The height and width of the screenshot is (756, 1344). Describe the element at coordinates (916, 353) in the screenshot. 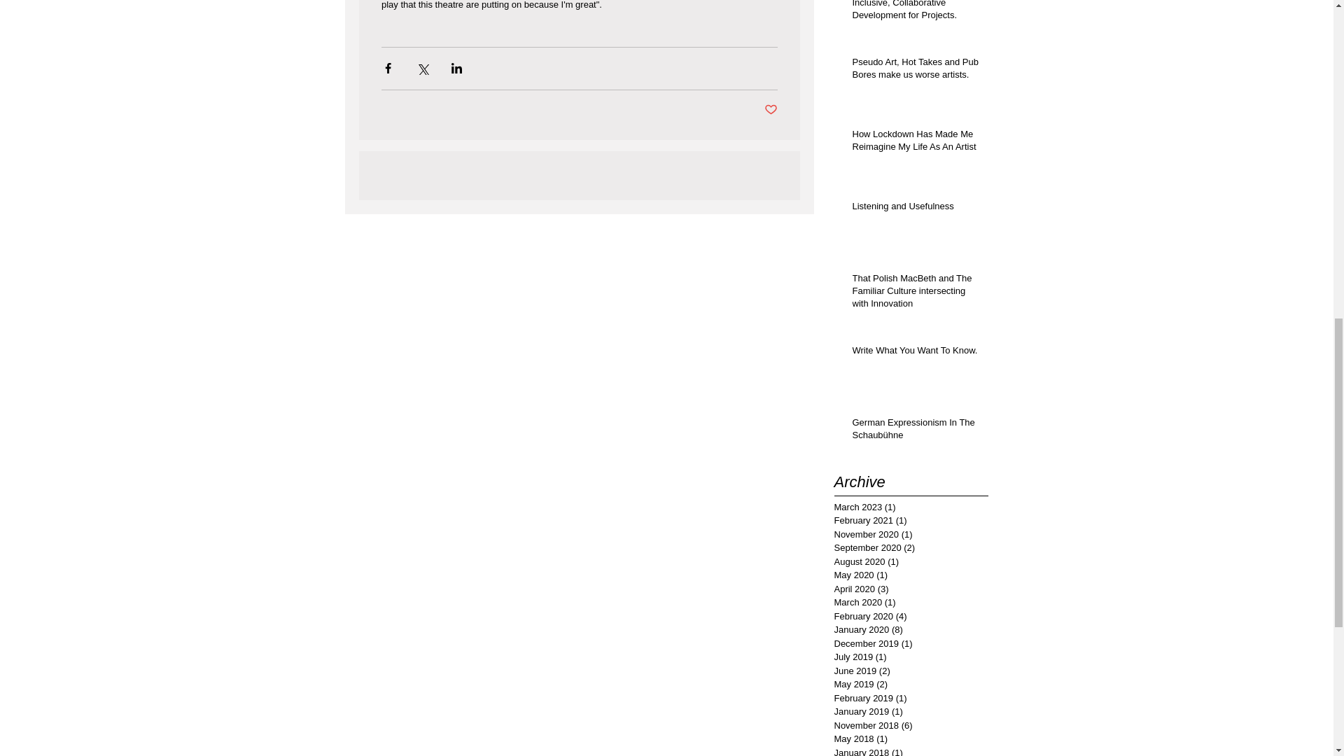

I see `Write What You Want To Know.` at that location.